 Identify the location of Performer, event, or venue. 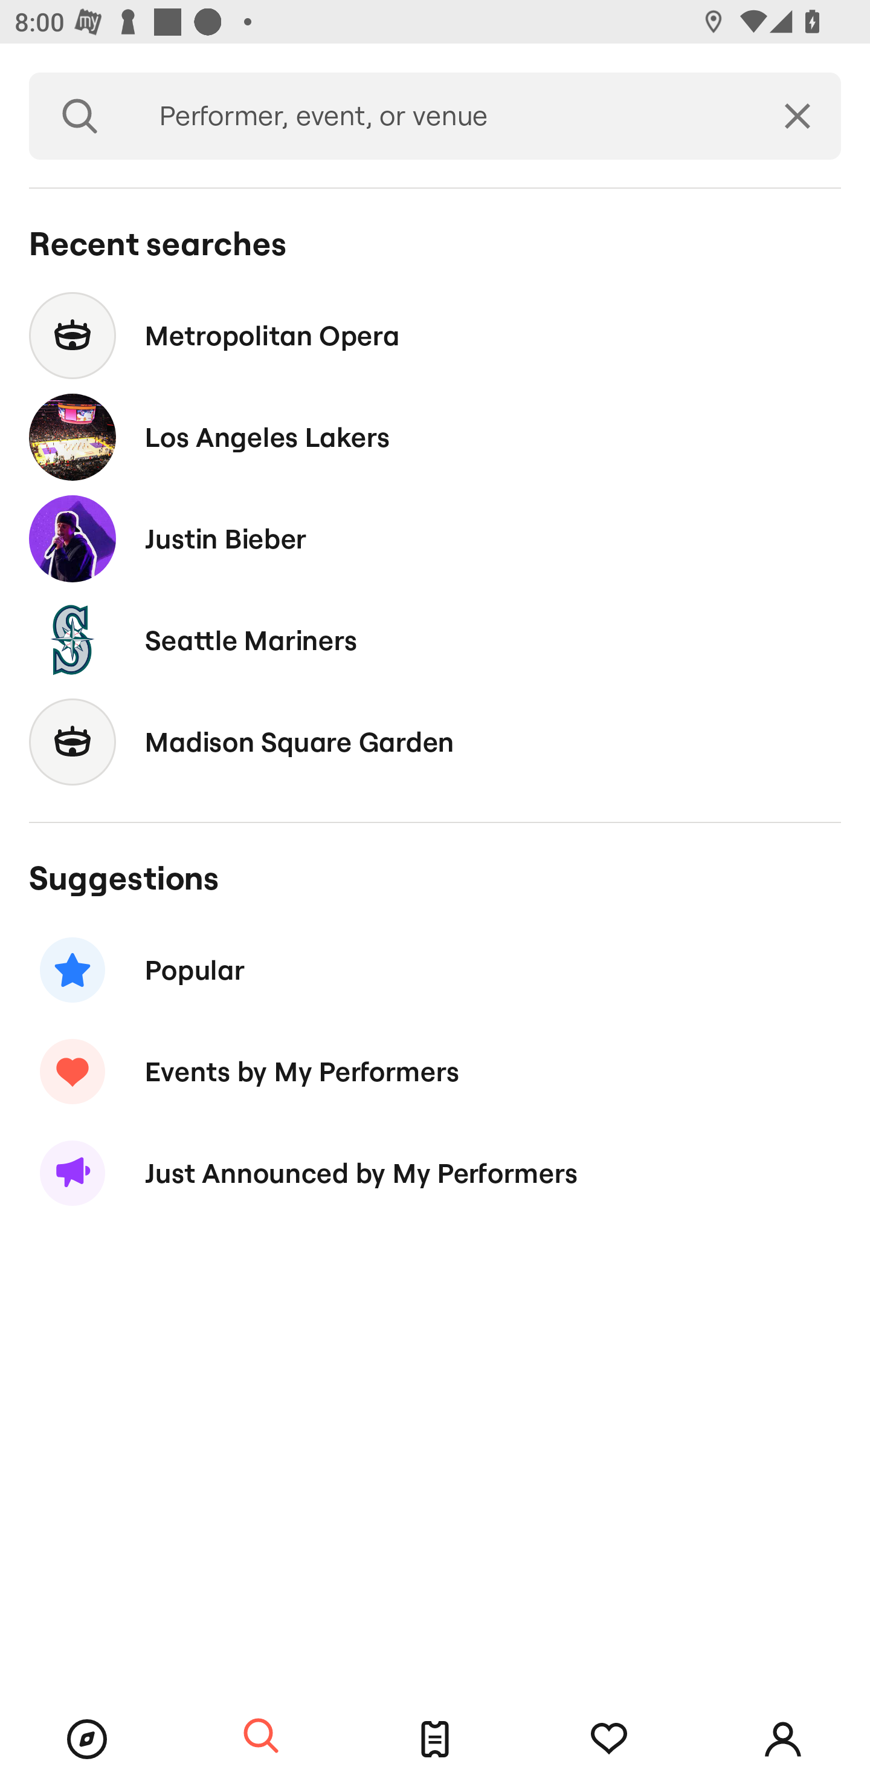
(442, 116).